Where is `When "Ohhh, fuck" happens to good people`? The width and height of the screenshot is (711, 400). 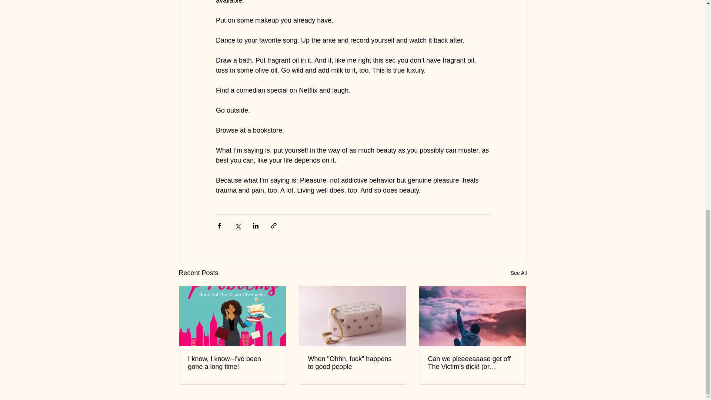 When "Ohhh, fuck" happens to good people is located at coordinates (352, 363).